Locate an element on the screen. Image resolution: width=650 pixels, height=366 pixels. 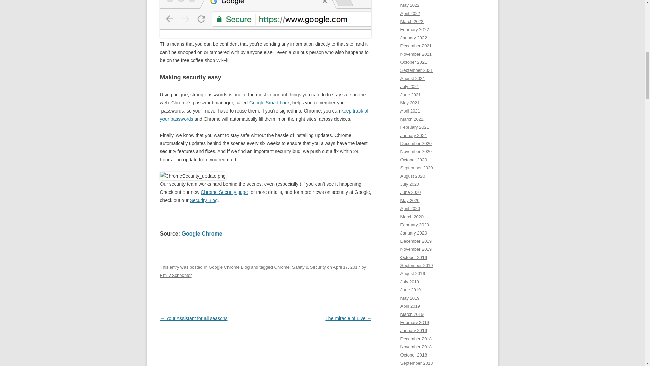
Security Blog is located at coordinates (203, 200).